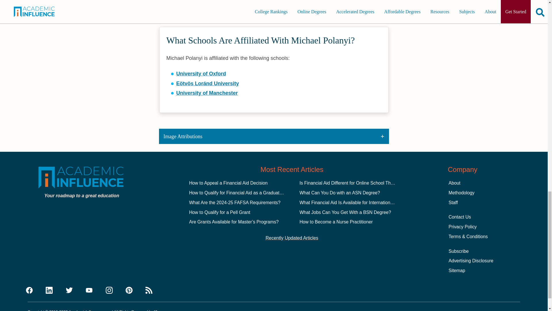  What do you see at coordinates (459, 217) in the screenshot?
I see `Contact Us` at bounding box center [459, 217].